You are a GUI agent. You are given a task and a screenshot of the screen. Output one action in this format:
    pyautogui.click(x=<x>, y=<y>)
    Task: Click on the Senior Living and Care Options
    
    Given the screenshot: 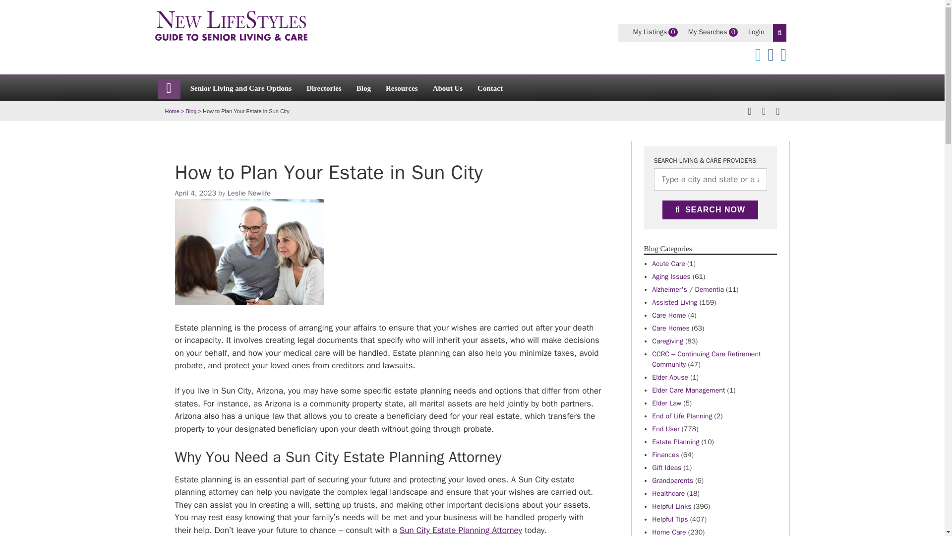 What is the action you would take?
    pyautogui.click(x=363, y=87)
    